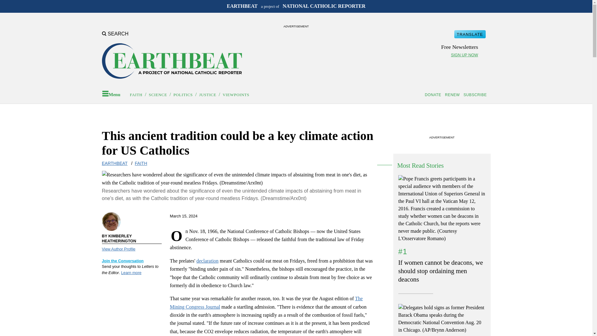 This screenshot has height=336, width=597. What do you see at coordinates (470, 34) in the screenshot?
I see `TRANSLATE` at bounding box center [470, 34].